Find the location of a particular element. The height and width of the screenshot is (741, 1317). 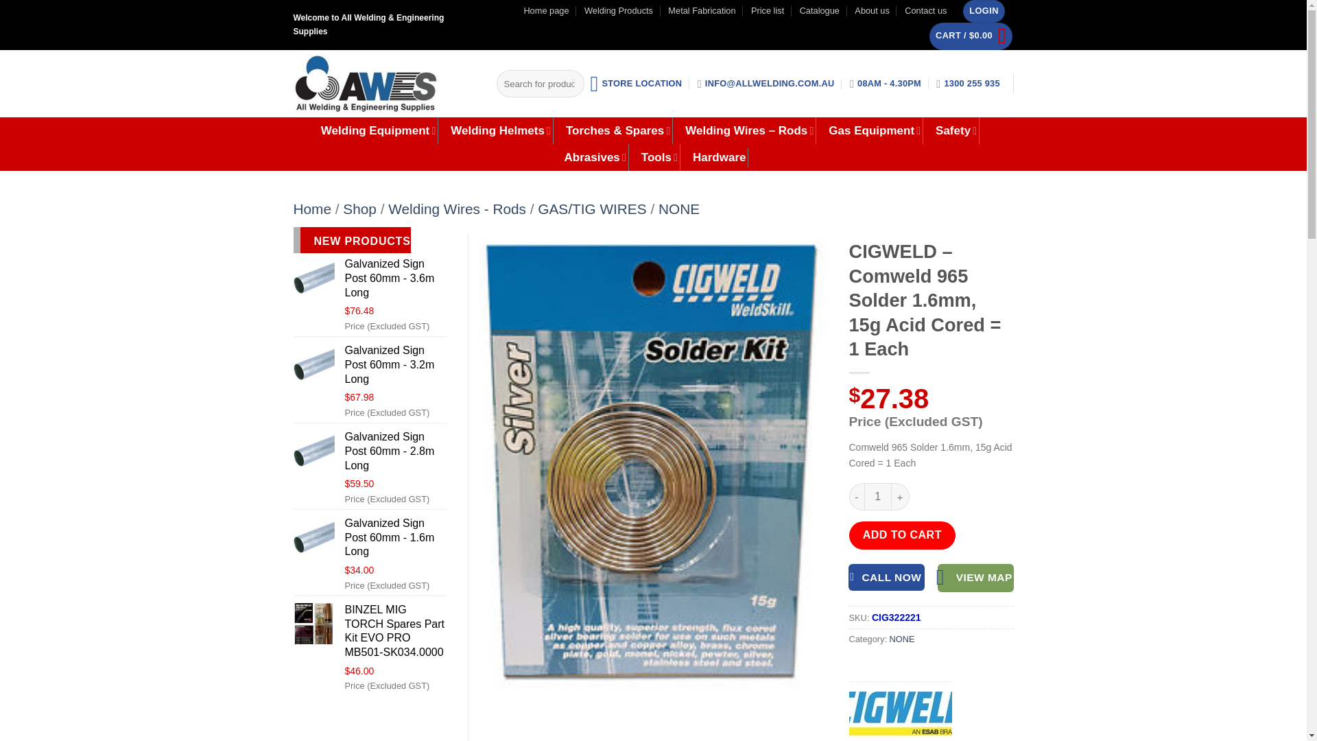

LOGIN is located at coordinates (983, 11).